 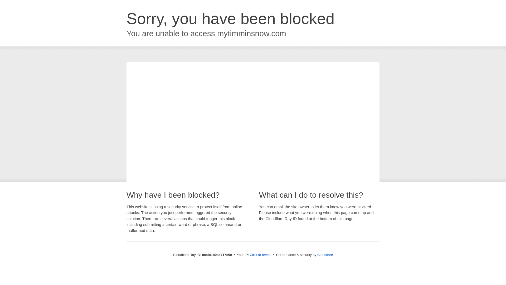 I want to click on Click to reveal, so click(x=260, y=255).